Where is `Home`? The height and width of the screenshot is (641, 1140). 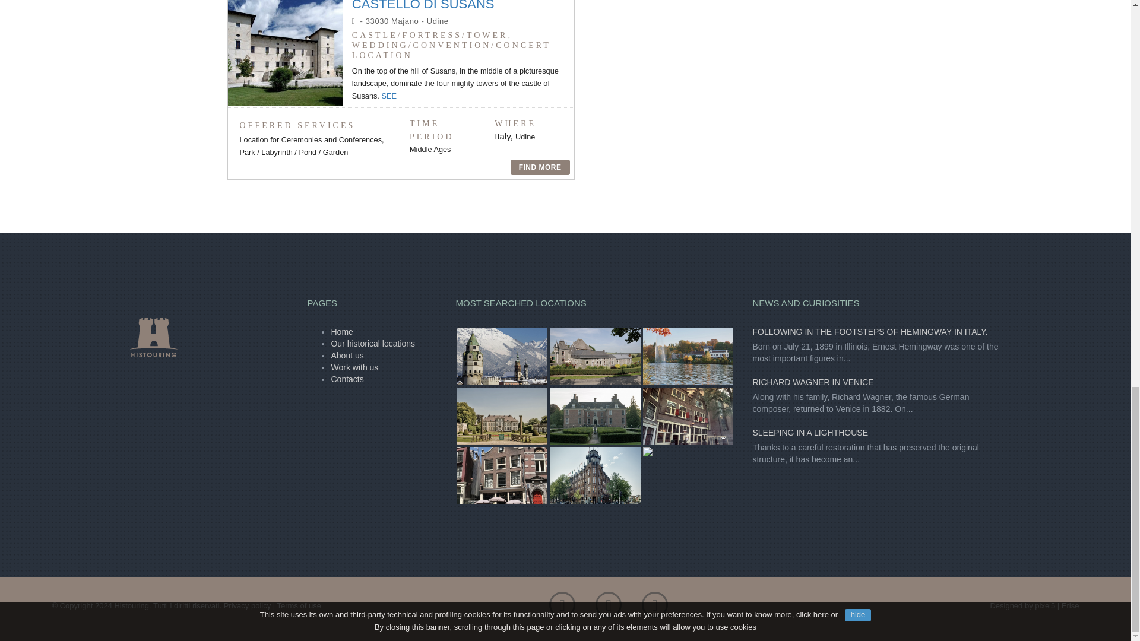
Home is located at coordinates (341, 331).